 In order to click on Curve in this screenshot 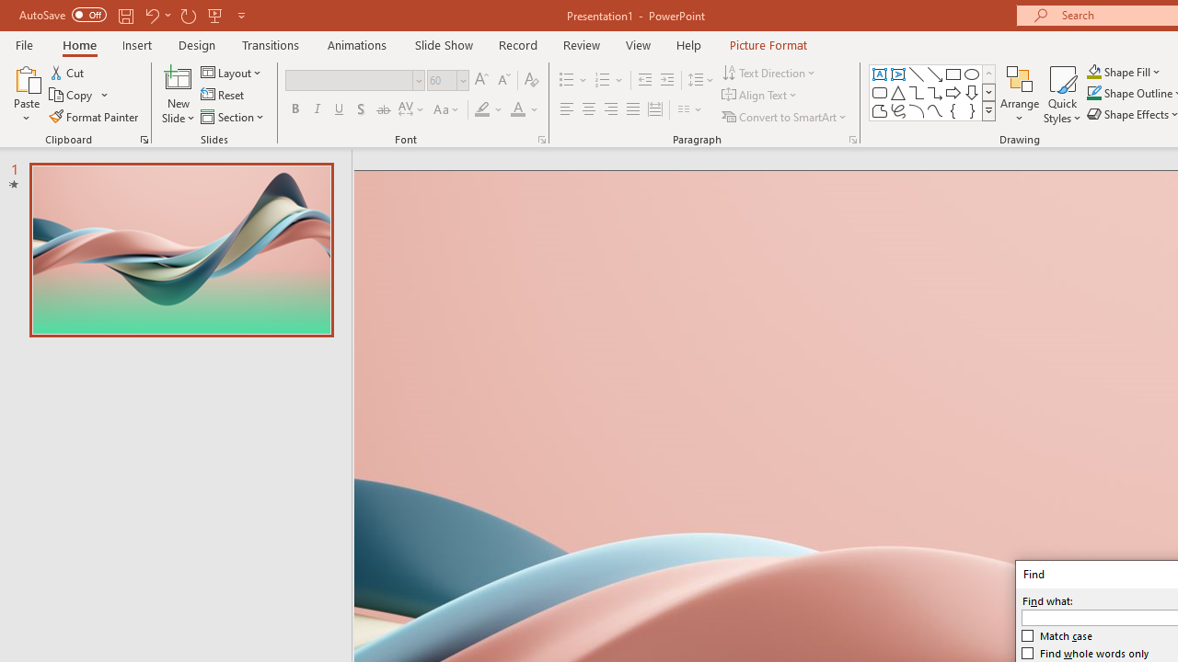, I will do `click(935, 110)`.